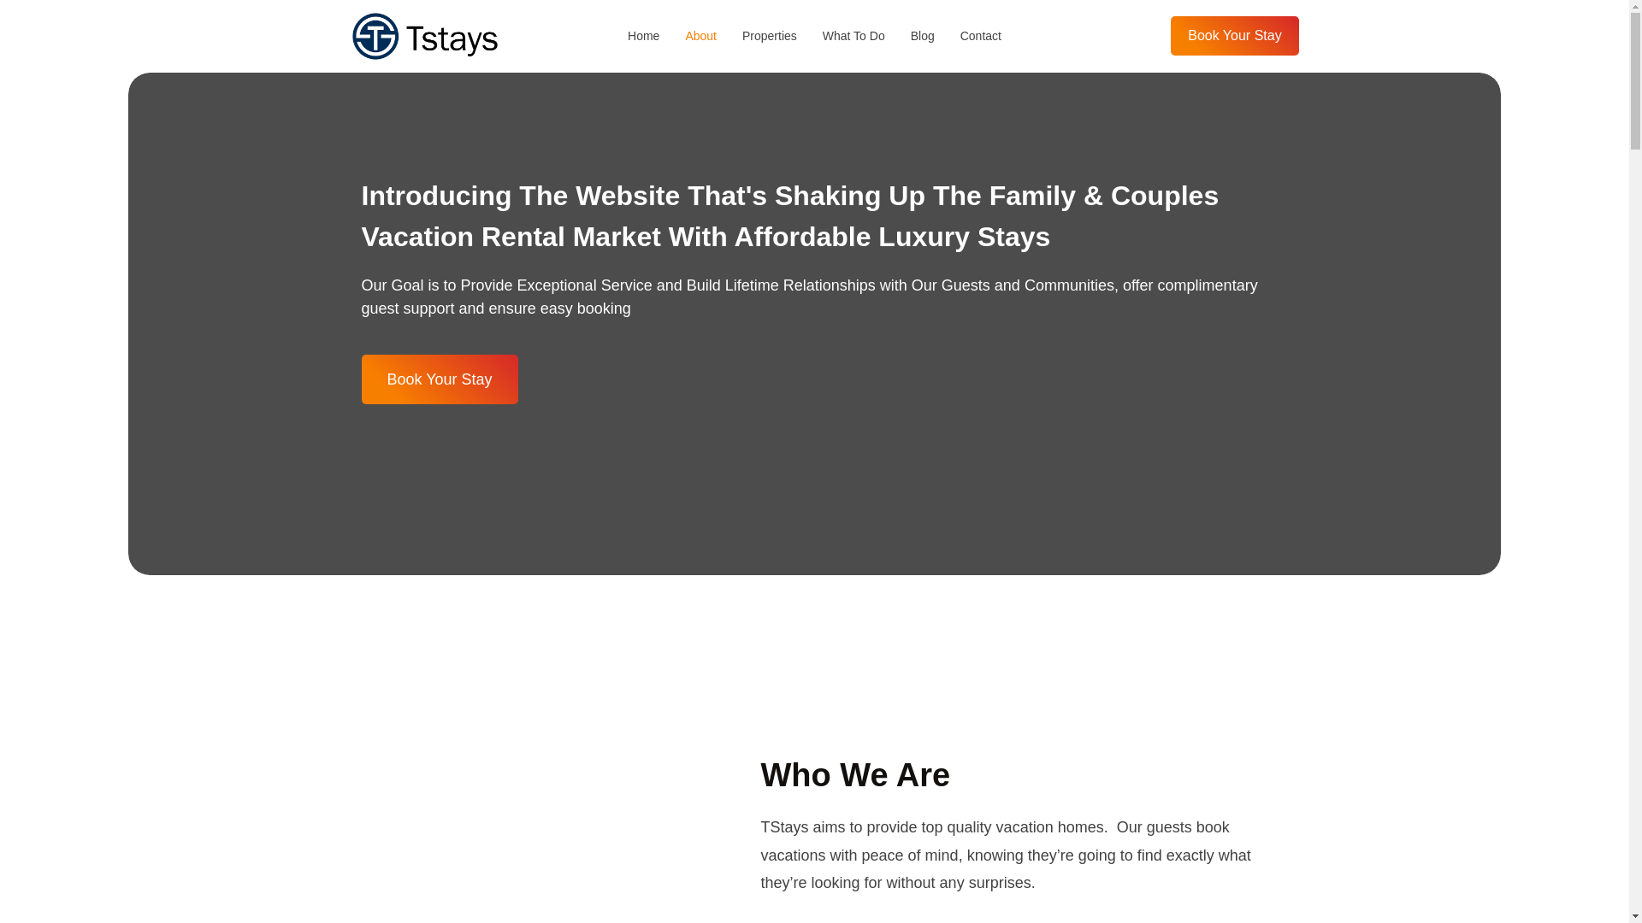 The height and width of the screenshot is (923, 1642). What do you see at coordinates (981, 36) in the screenshot?
I see `Contact` at bounding box center [981, 36].